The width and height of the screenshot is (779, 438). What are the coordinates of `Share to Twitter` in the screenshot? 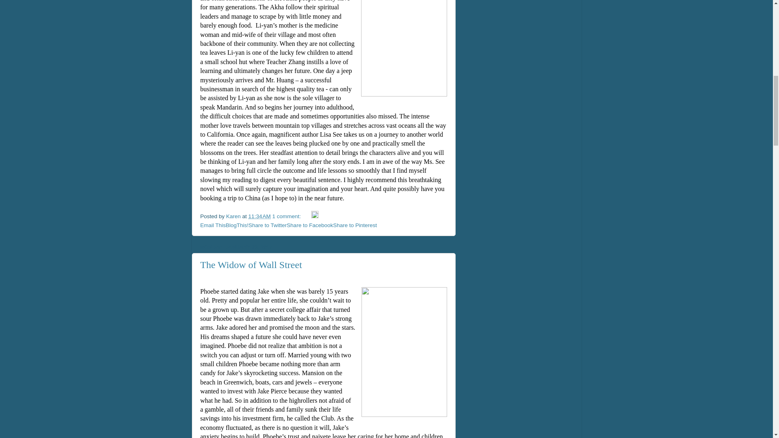 It's located at (267, 225).